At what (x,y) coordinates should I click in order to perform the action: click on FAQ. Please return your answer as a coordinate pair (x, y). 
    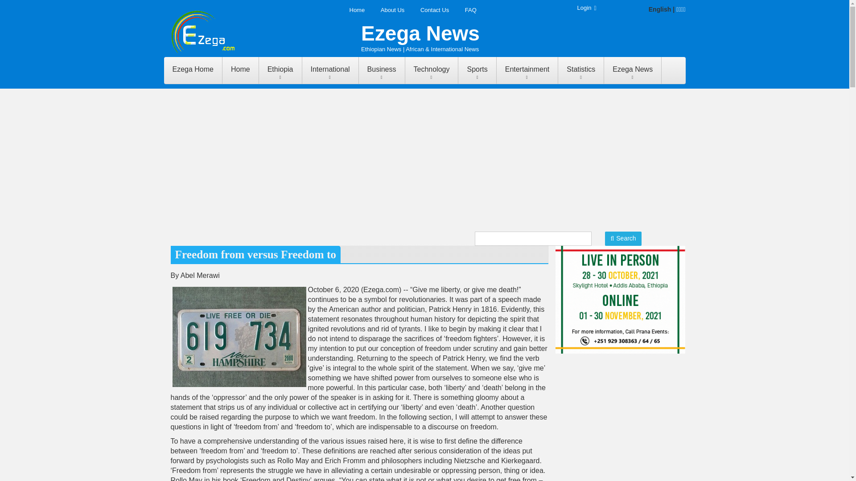
    Looking at the image, I should click on (471, 10).